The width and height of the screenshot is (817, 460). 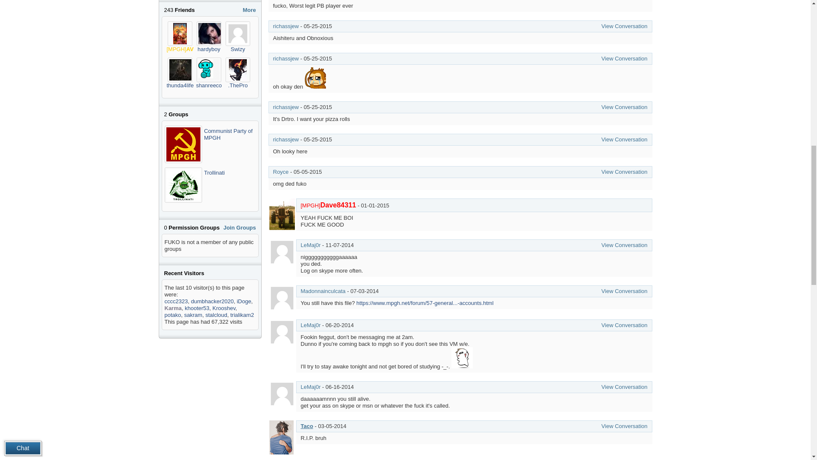 What do you see at coordinates (209, 49) in the screenshot?
I see `hardyboy` at bounding box center [209, 49].